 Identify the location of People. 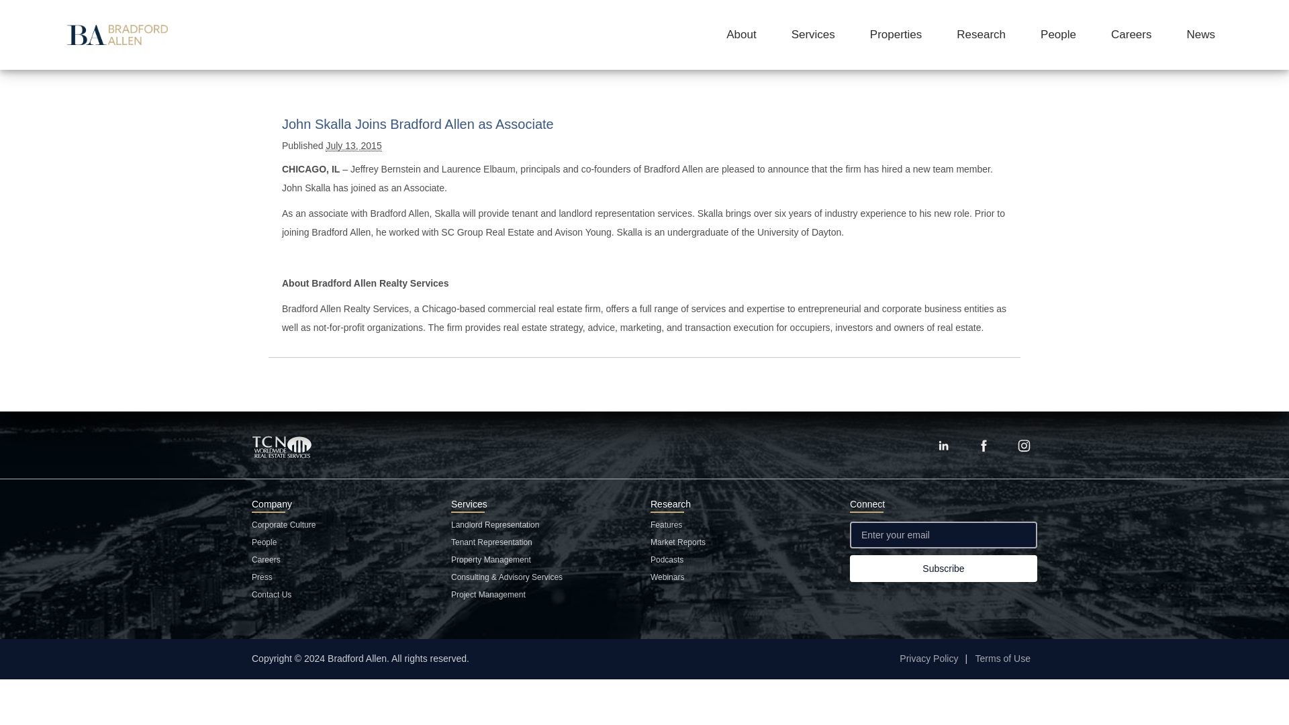
(264, 542).